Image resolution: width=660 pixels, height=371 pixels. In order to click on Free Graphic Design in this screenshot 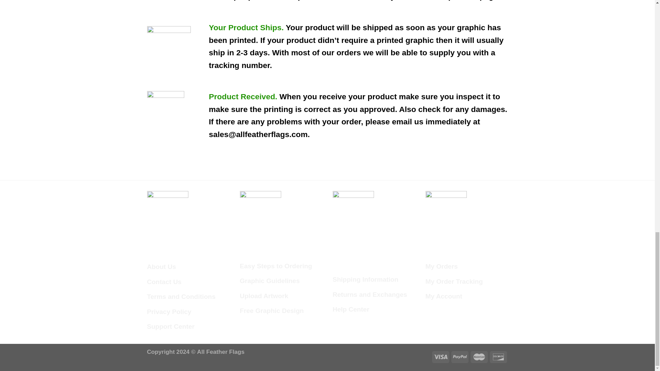, I will do `click(272, 311)`.